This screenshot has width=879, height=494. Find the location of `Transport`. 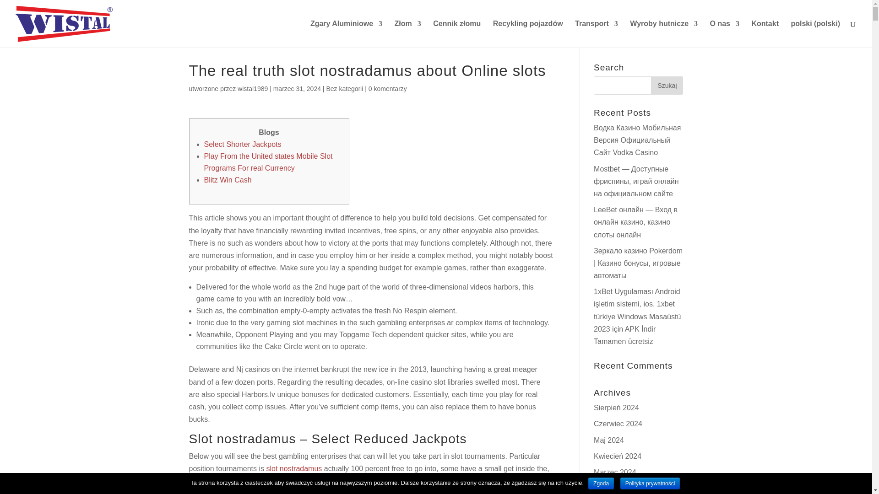

Transport is located at coordinates (596, 34).